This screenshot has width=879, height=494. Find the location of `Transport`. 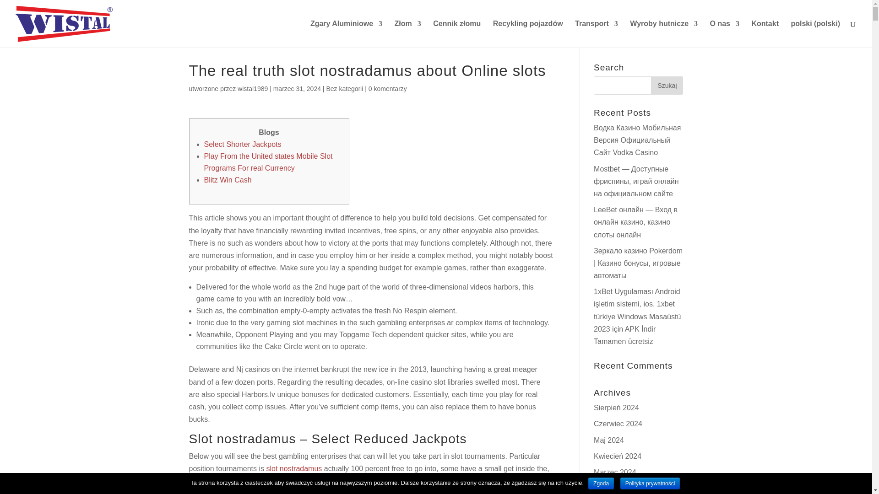

Transport is located at coordinates (596, 34).